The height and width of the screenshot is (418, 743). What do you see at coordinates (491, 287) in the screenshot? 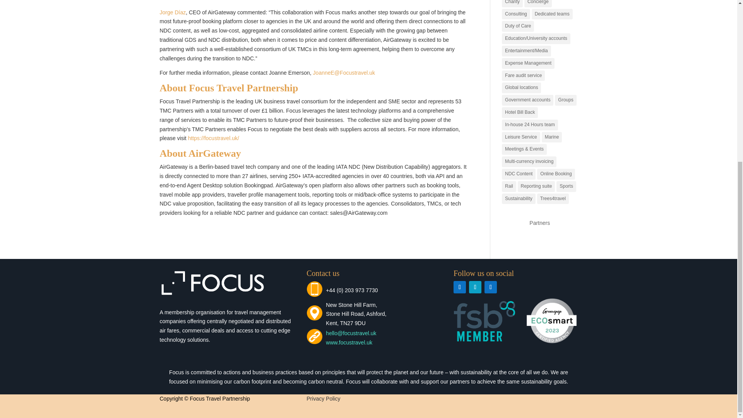
I see `Follow on Facebook` at bounding box center [491, 287].